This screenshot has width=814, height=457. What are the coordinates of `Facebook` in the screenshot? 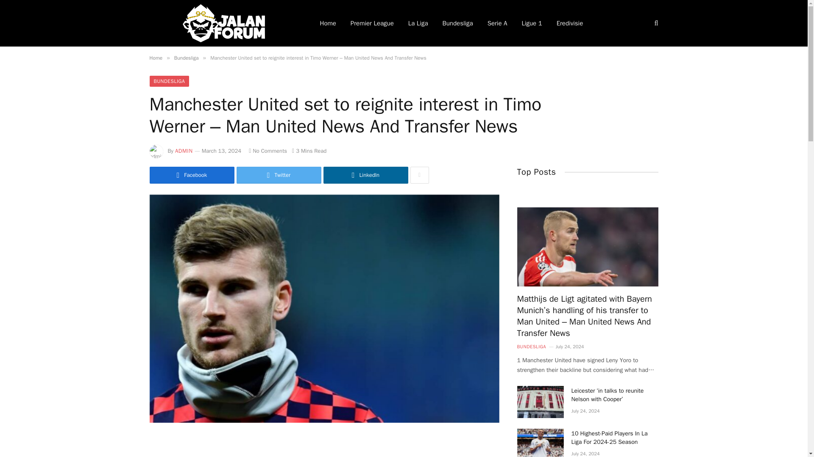 It's located at (192, 175).